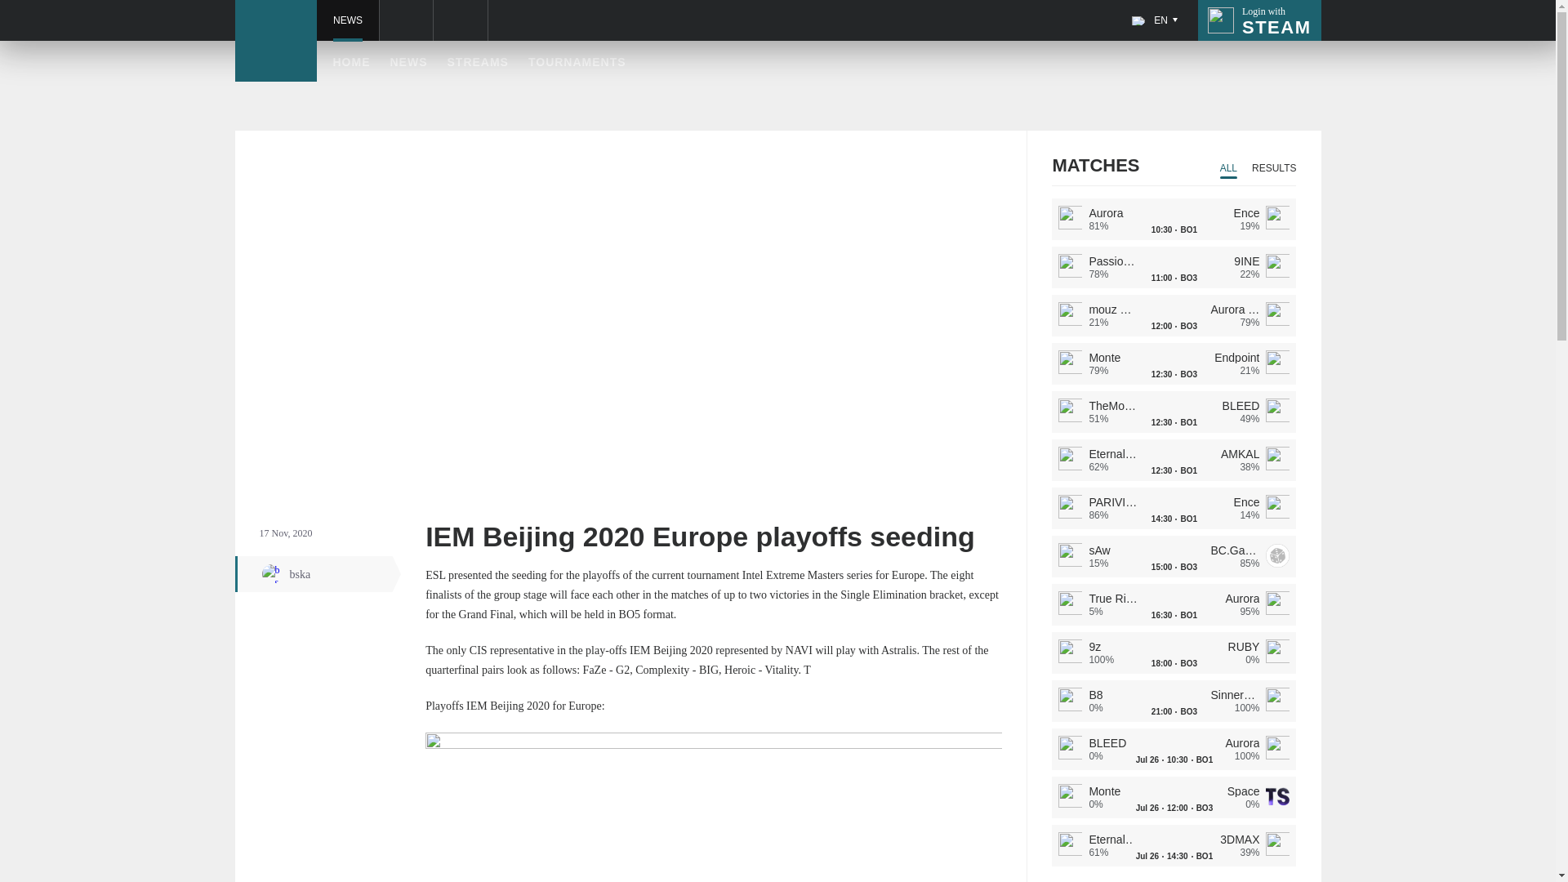 The width and height of the screenshot is (1568, 882). I want to click on bska, so click(318, 573).